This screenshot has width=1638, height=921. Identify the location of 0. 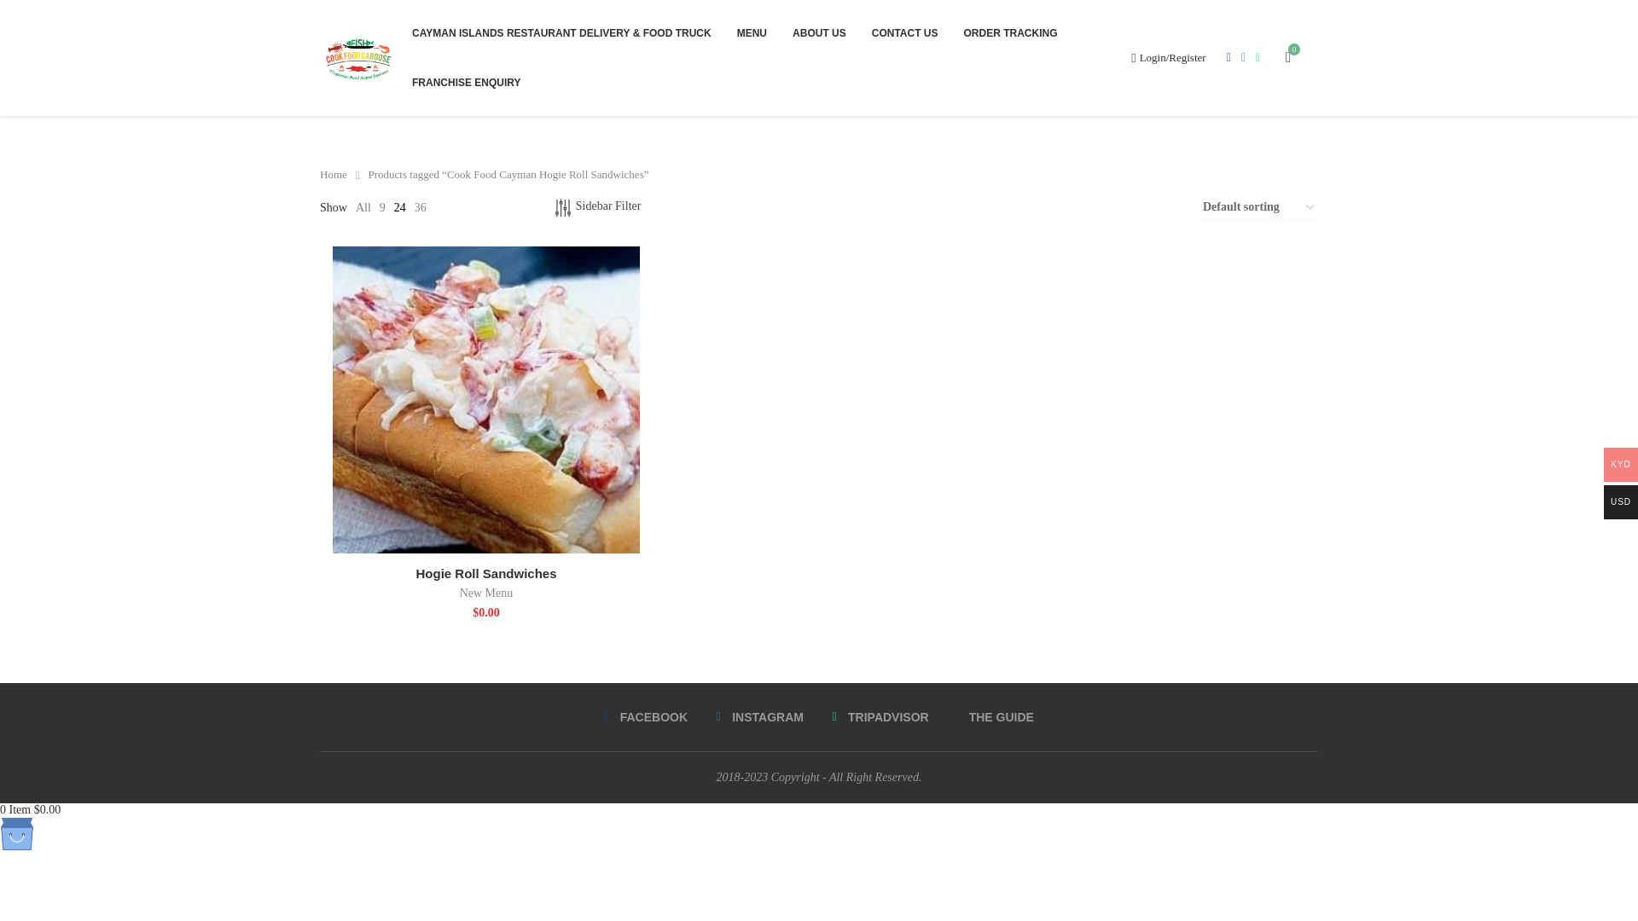
(1288, 58).